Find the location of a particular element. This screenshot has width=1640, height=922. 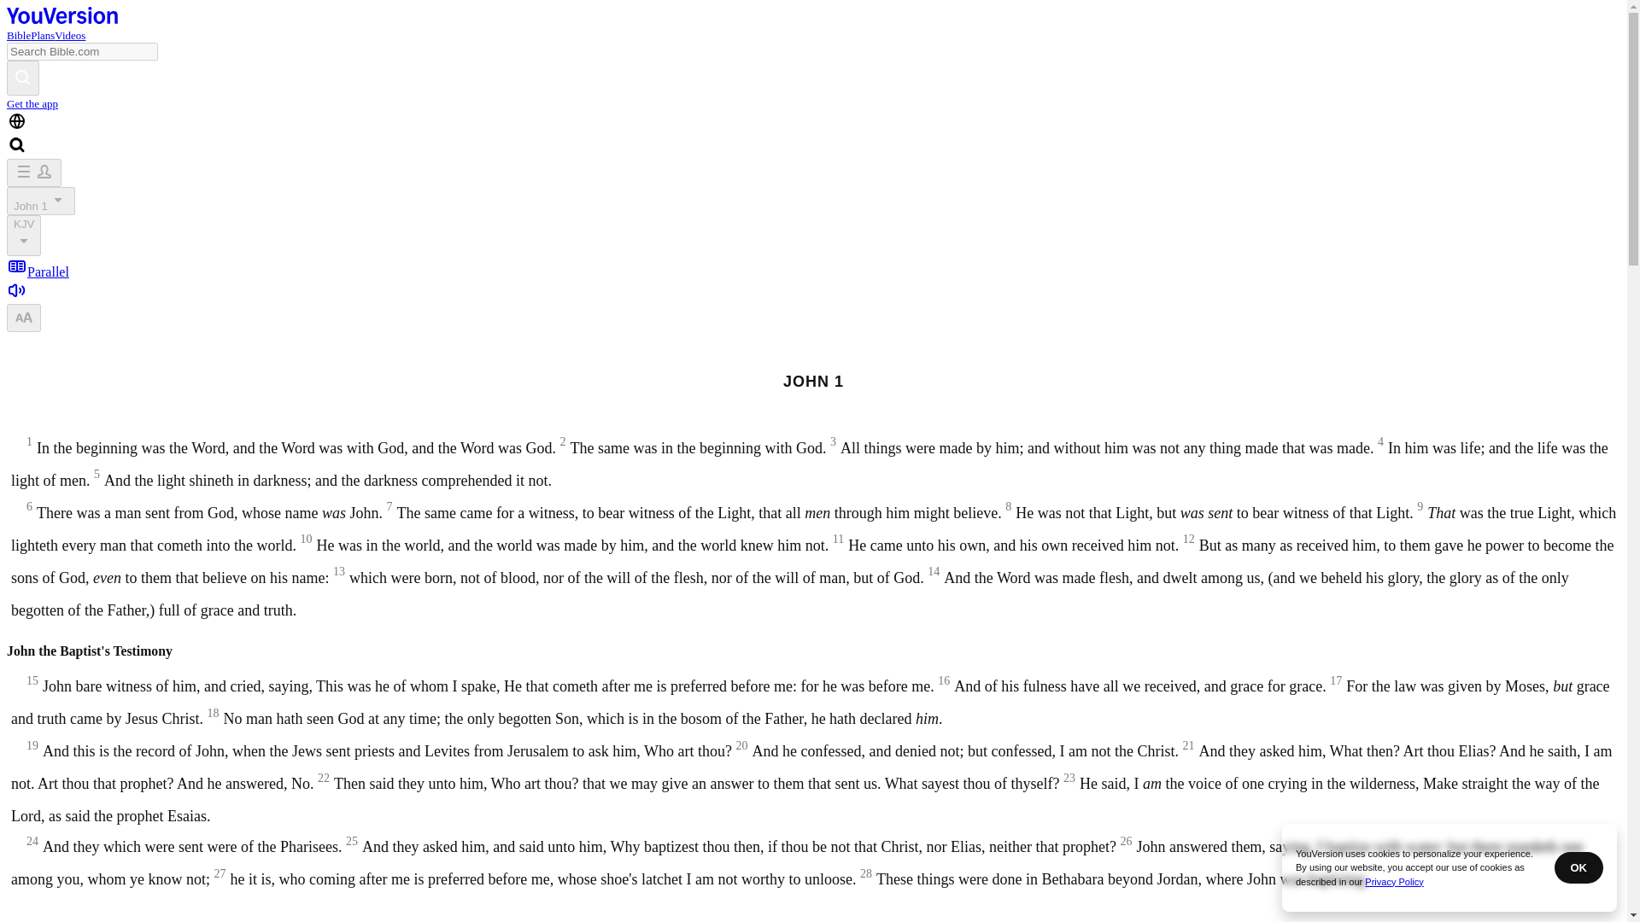

READER SETTINGS is located at coordinates (24, 316).